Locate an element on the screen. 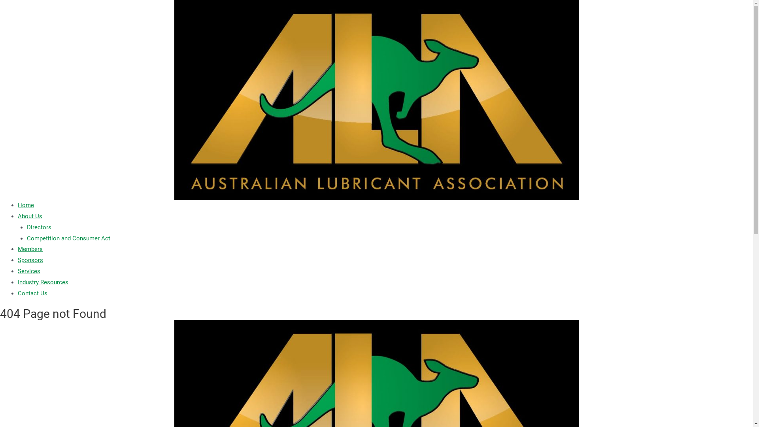 This screenshot has width=759, height=427. Sponsors is located at coordinates (30, 260).